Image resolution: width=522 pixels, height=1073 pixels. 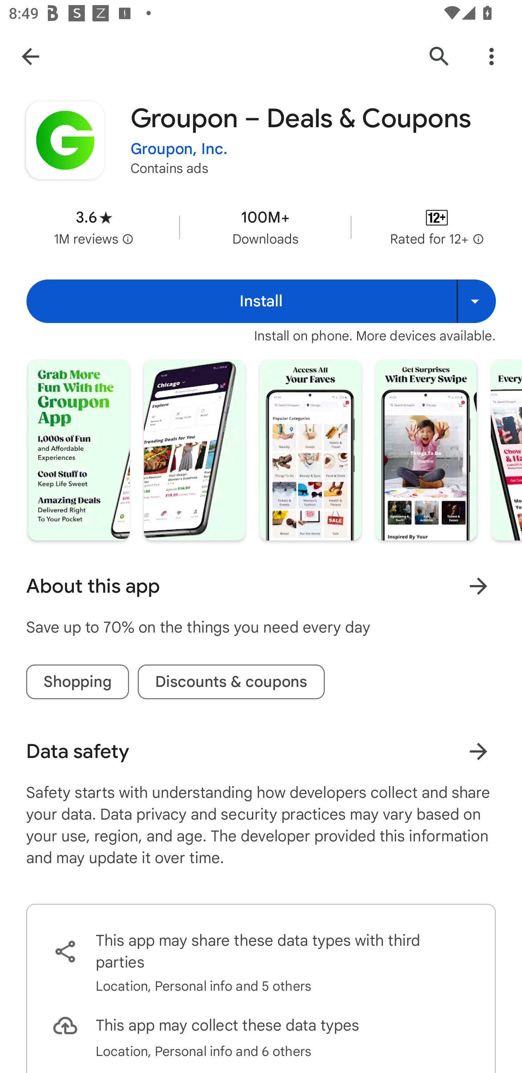 I want to click on Learn more about data safety, so click(x=478, y=751).